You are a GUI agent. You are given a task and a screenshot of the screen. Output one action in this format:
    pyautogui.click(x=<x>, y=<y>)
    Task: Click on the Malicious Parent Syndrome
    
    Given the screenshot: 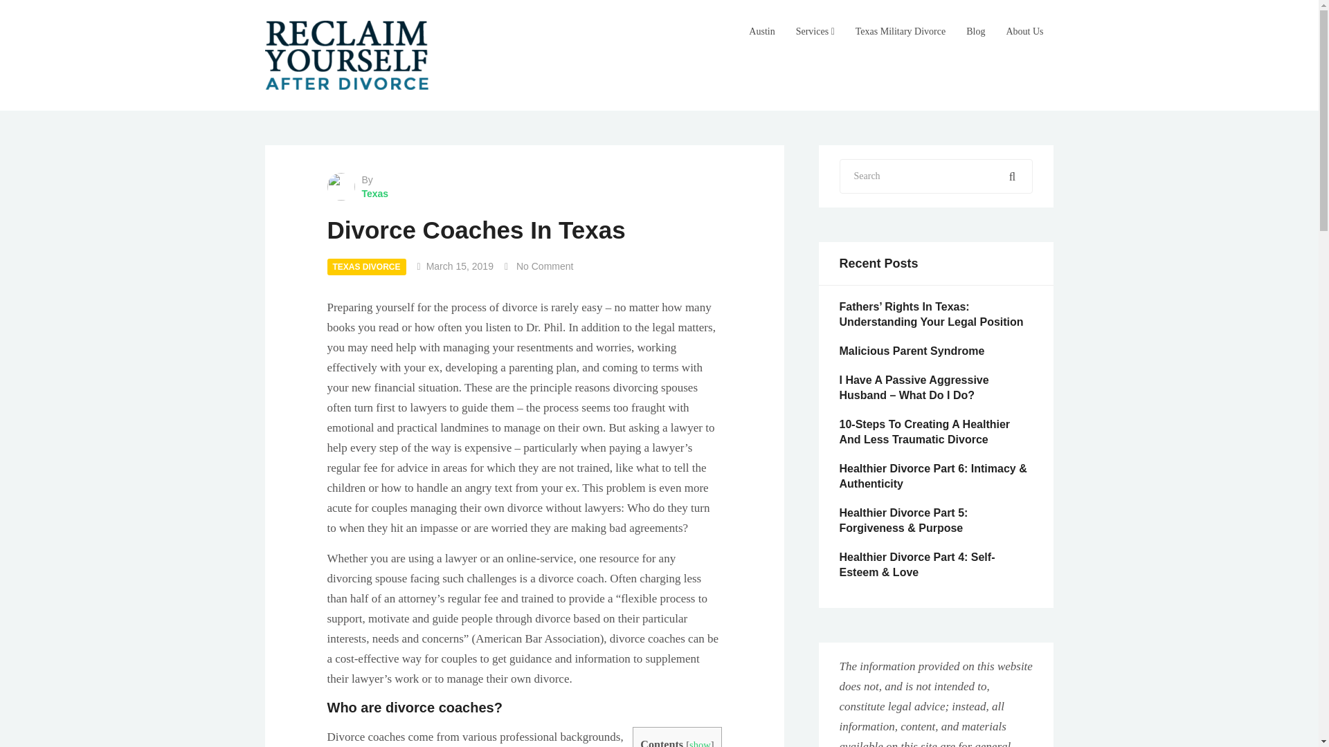 What is the action you would take?
    pyautogui.click(x=911, y=351)
    